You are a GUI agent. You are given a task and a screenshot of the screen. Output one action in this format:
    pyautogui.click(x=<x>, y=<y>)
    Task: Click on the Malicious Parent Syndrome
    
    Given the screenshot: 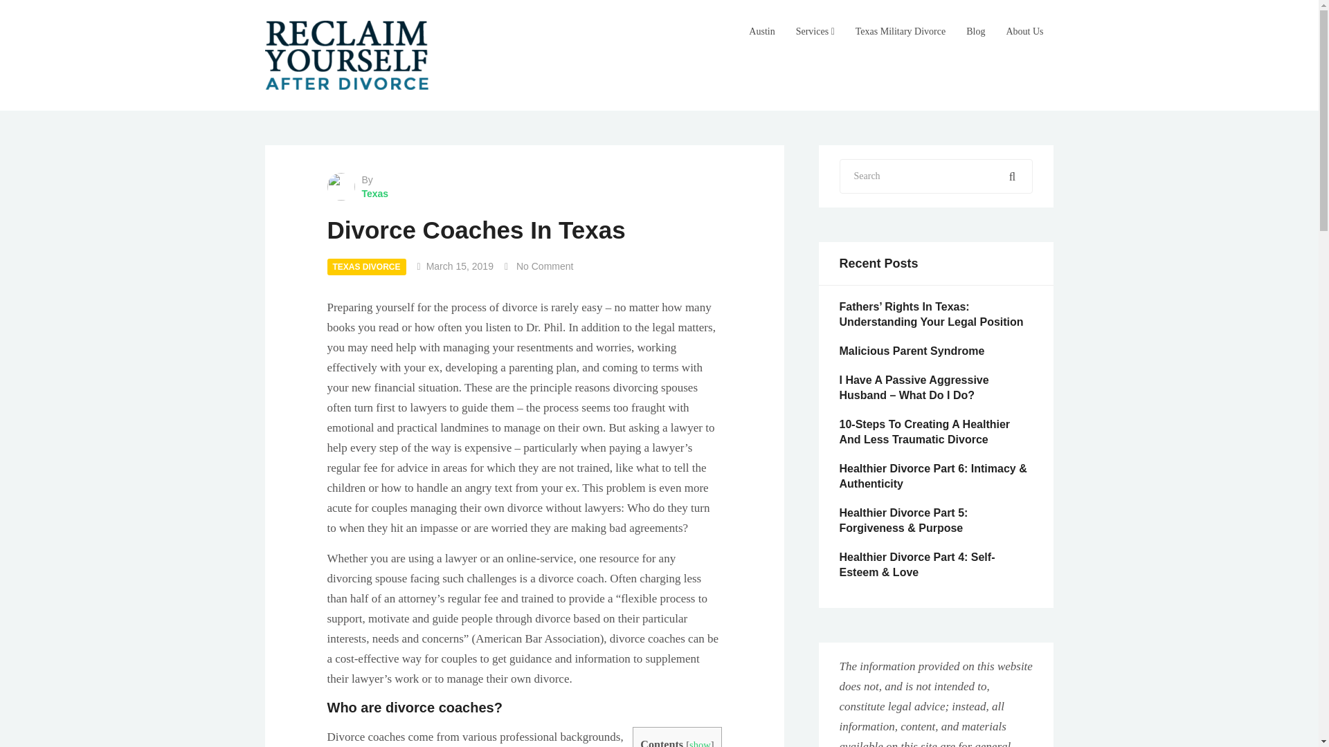 What is the action you would take?
    pyautogui.click(x=911, y=351)
    